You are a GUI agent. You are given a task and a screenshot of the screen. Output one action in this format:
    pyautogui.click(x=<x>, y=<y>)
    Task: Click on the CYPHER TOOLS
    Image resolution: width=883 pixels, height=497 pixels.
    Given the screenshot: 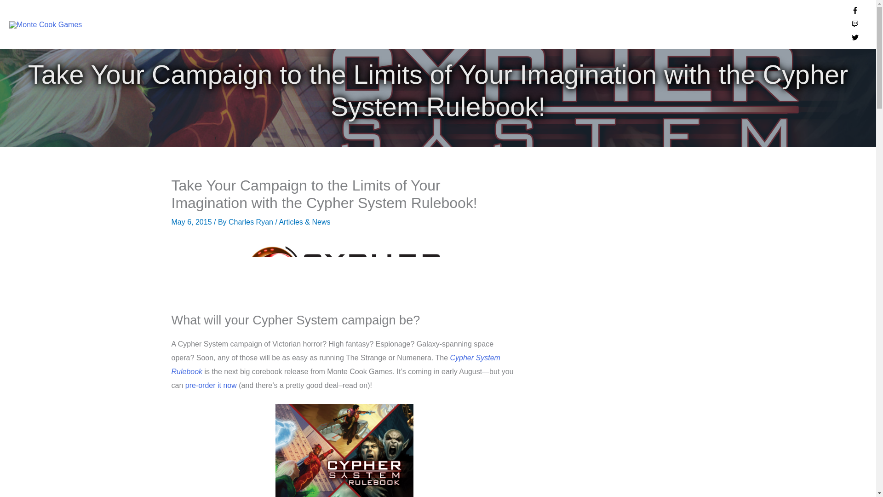 What is the action you would take?
    pyautogui.click(x=626, y=24)
    